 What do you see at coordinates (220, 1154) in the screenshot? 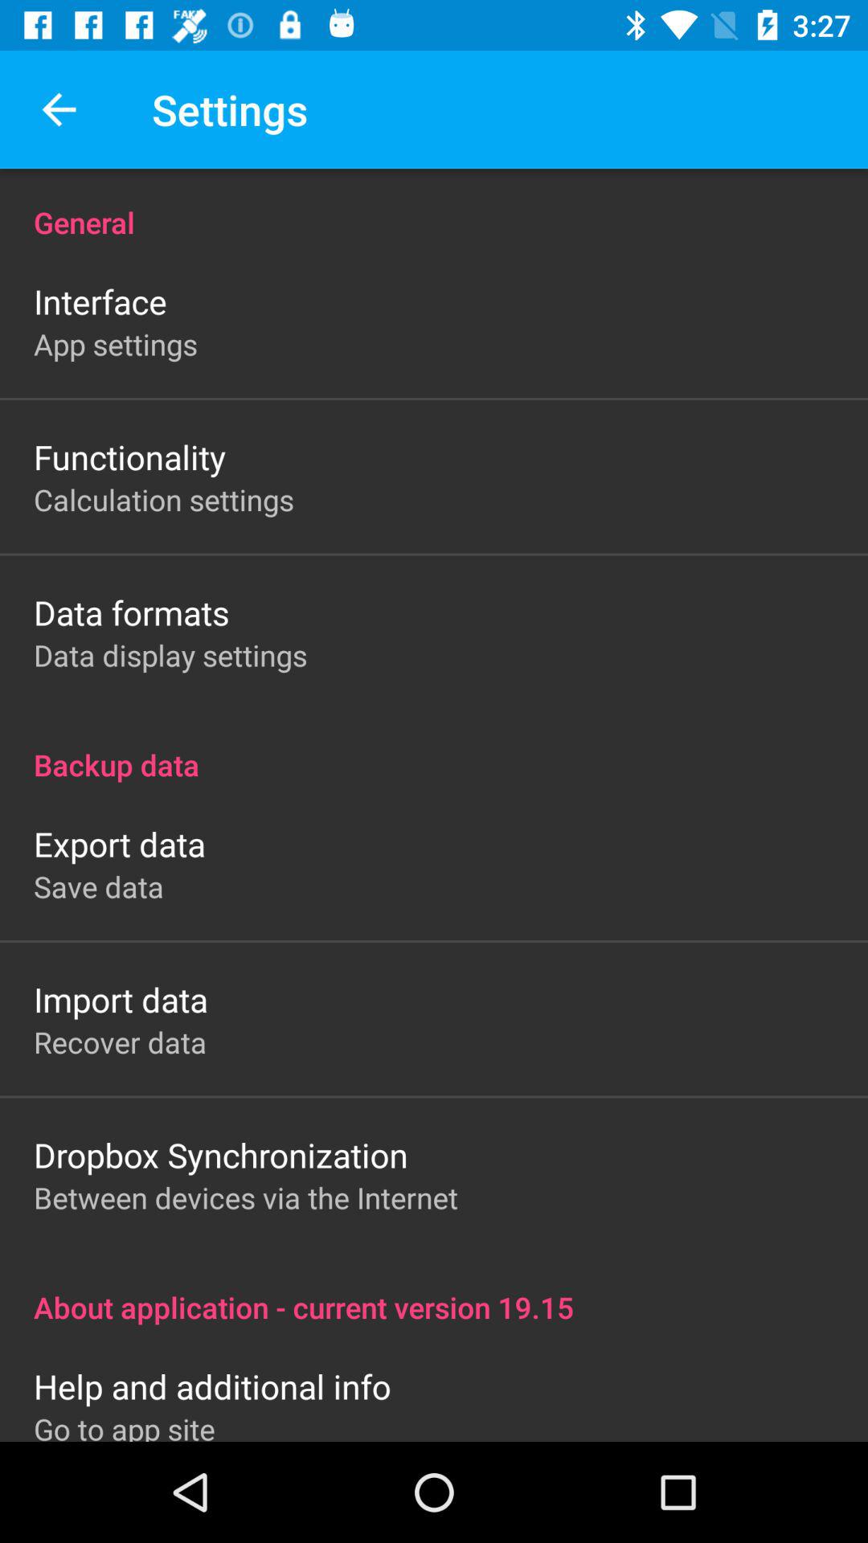
I see `jump to the dropbox synchronization item` at bounding box center [220, 1154].